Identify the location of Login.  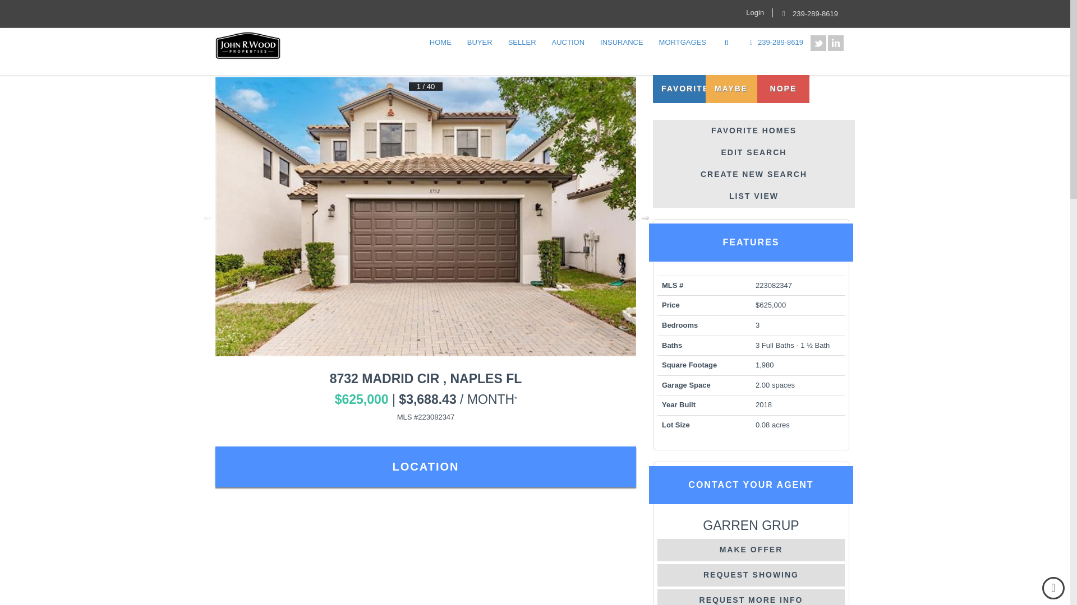
(755, 12).